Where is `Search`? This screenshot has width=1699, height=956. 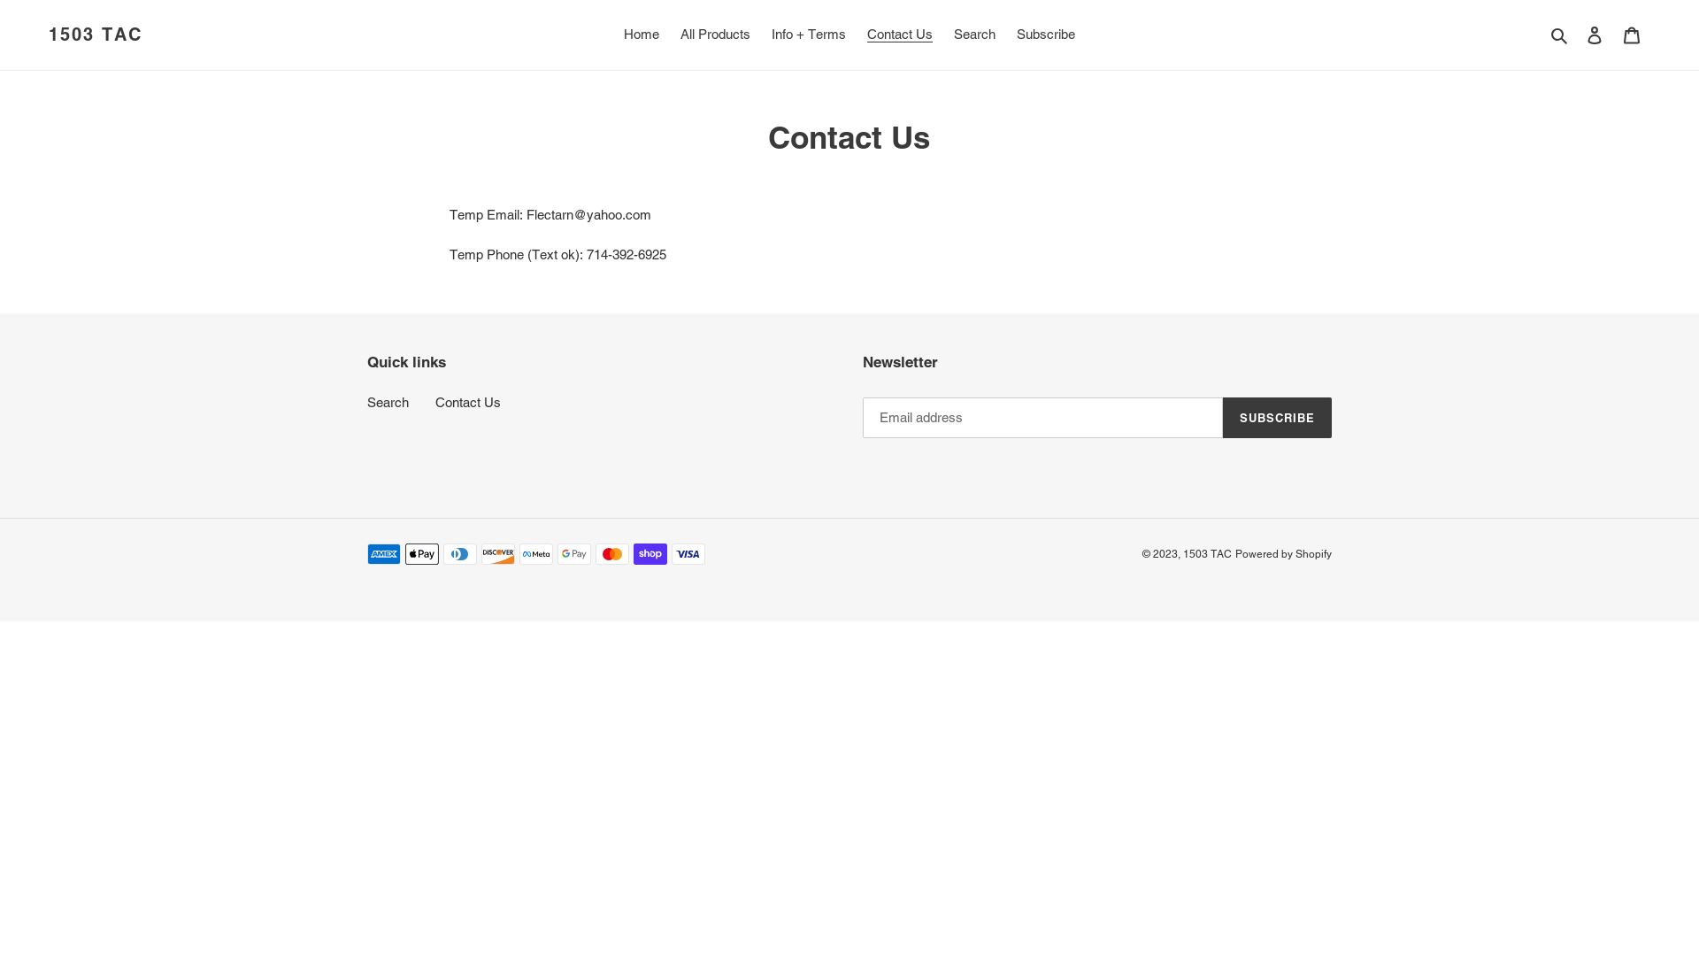 Search is located at coordinates (1561, 35).